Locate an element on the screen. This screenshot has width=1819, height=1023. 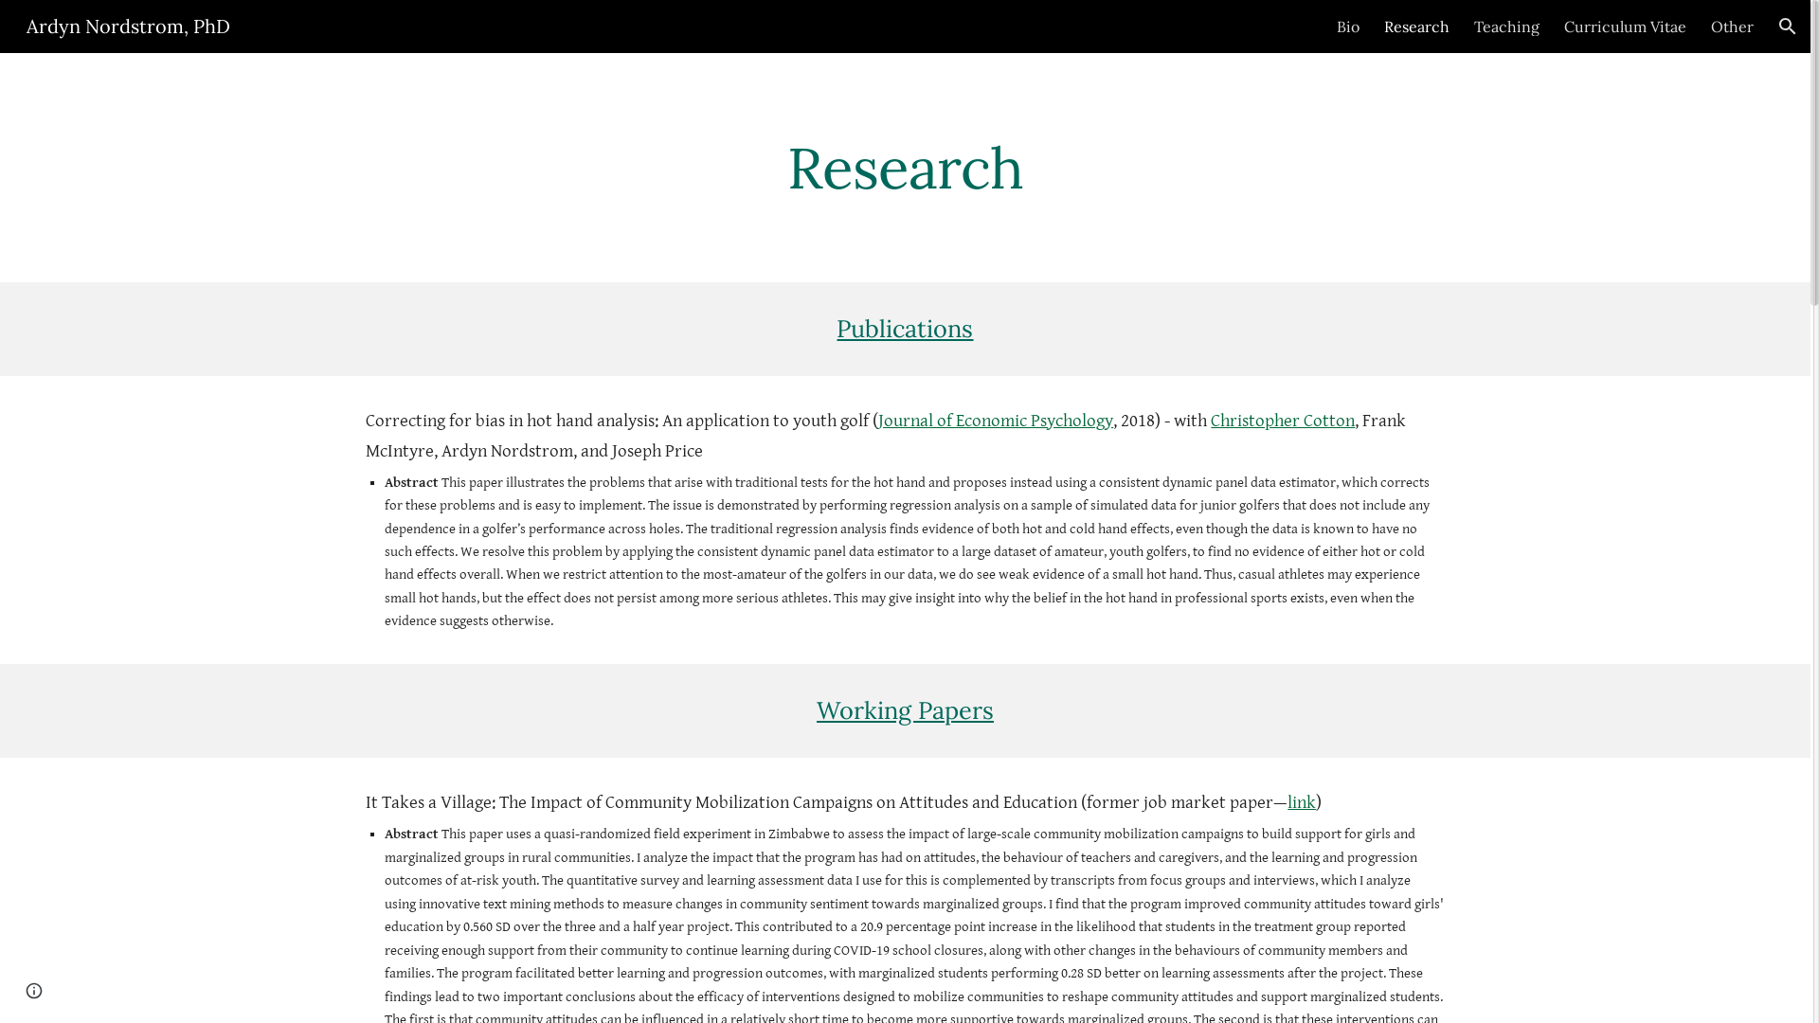
Curriculum Vitae is located at coordinates (1626, 27).